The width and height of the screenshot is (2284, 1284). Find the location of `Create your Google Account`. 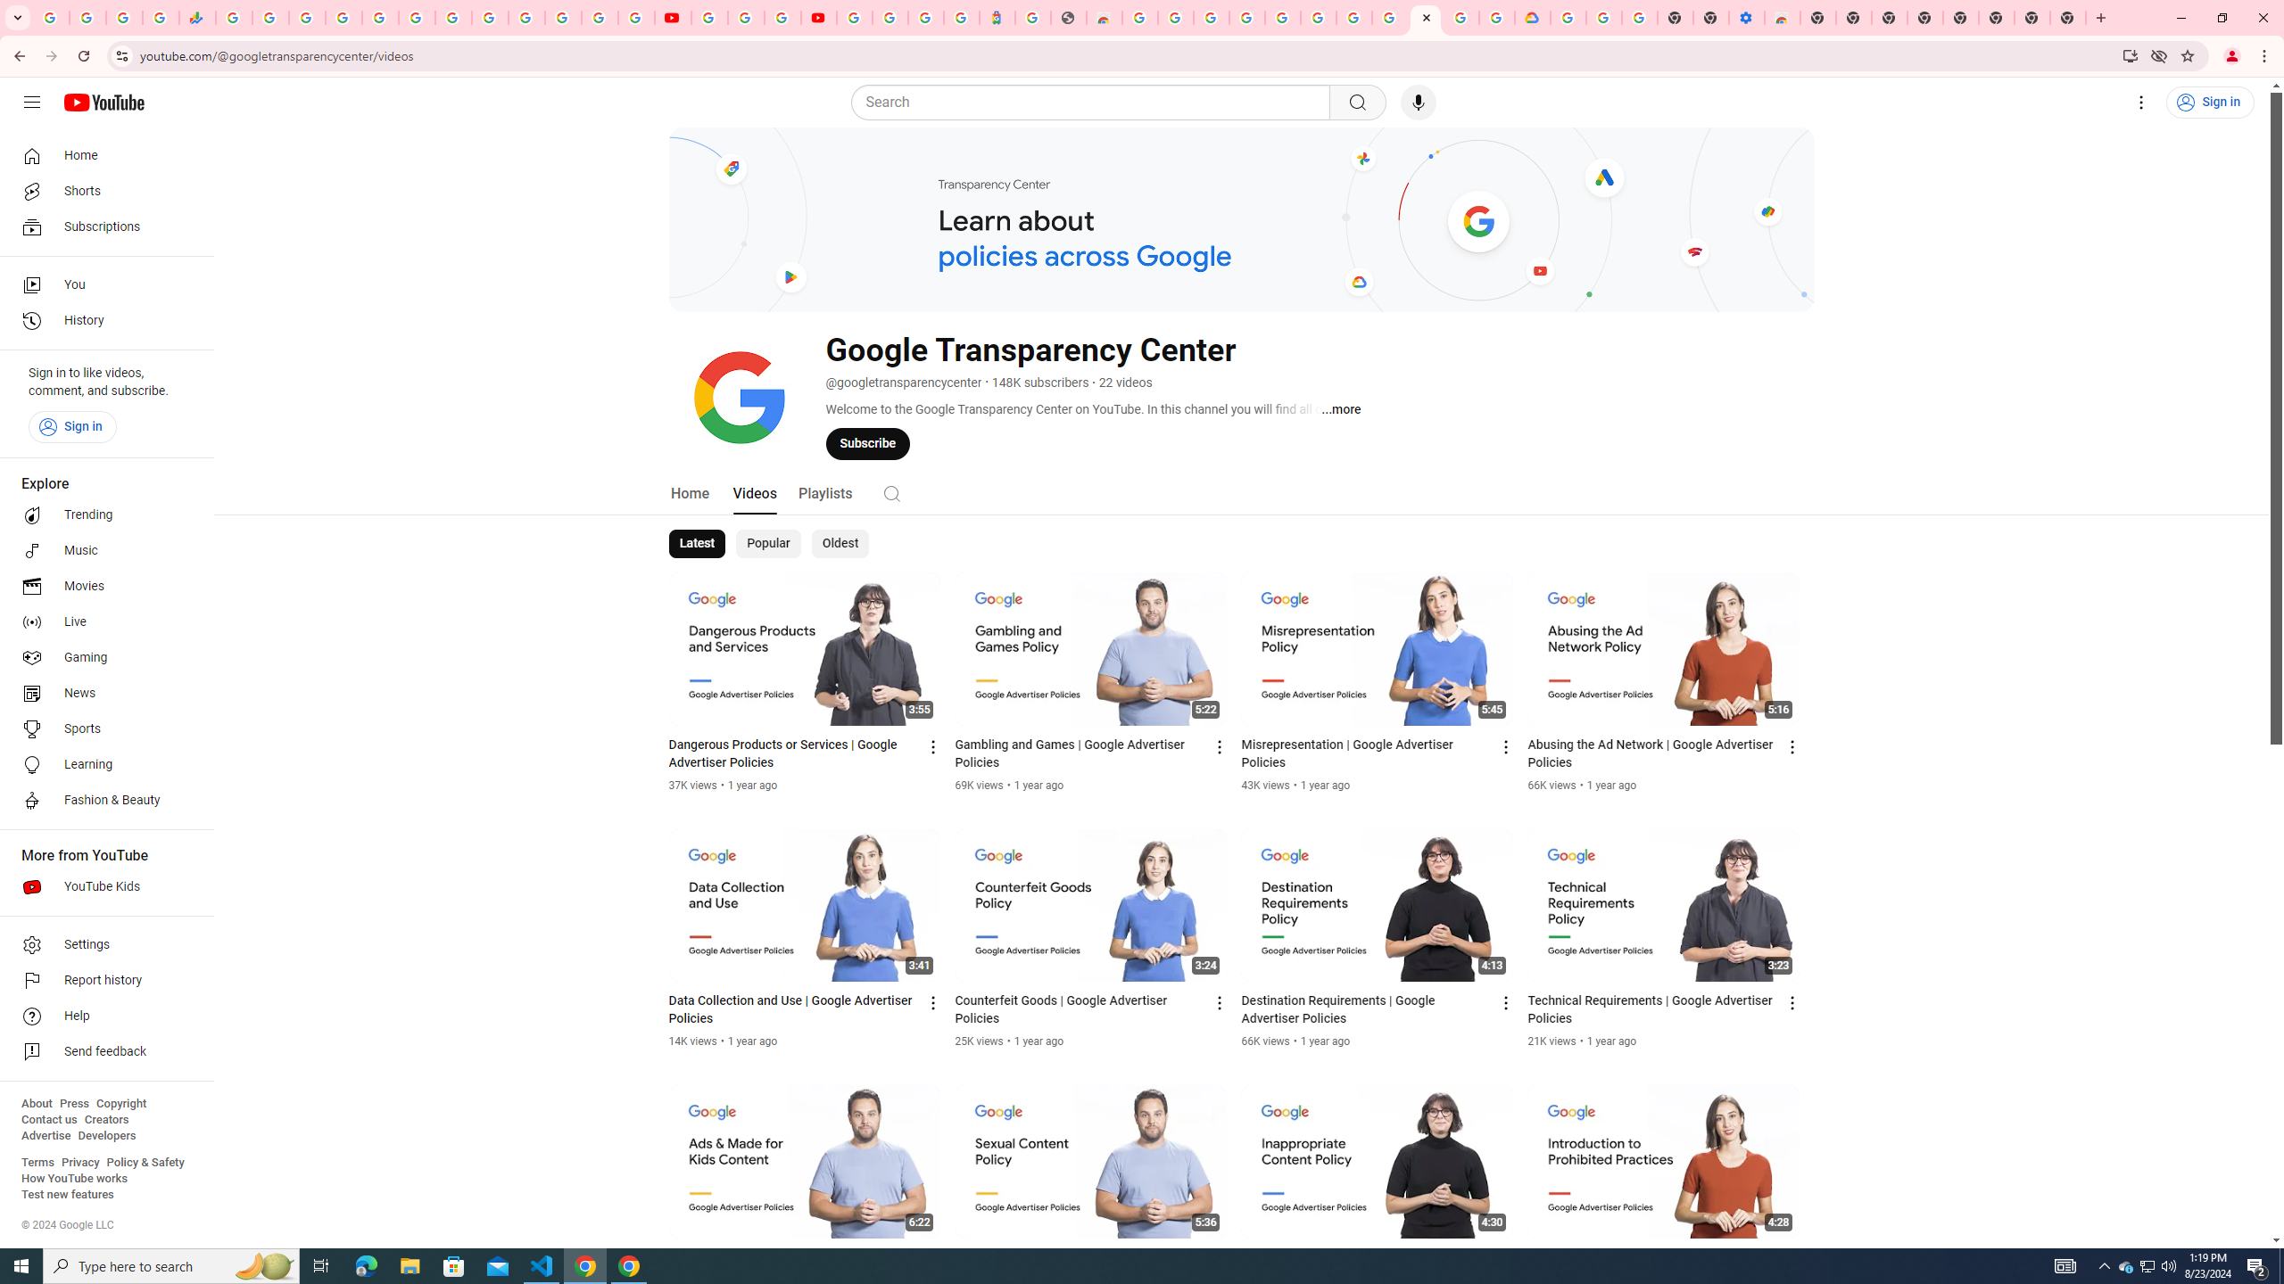

Create your Google Account is located at coordinates (1176, 18).